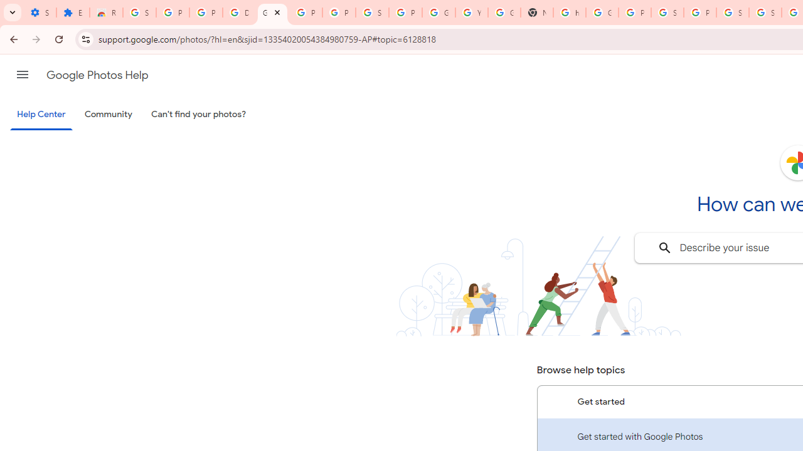 This screenshot has width=803, height=451. I want to click on Sign in - Google Accounts, so click(733, 13).